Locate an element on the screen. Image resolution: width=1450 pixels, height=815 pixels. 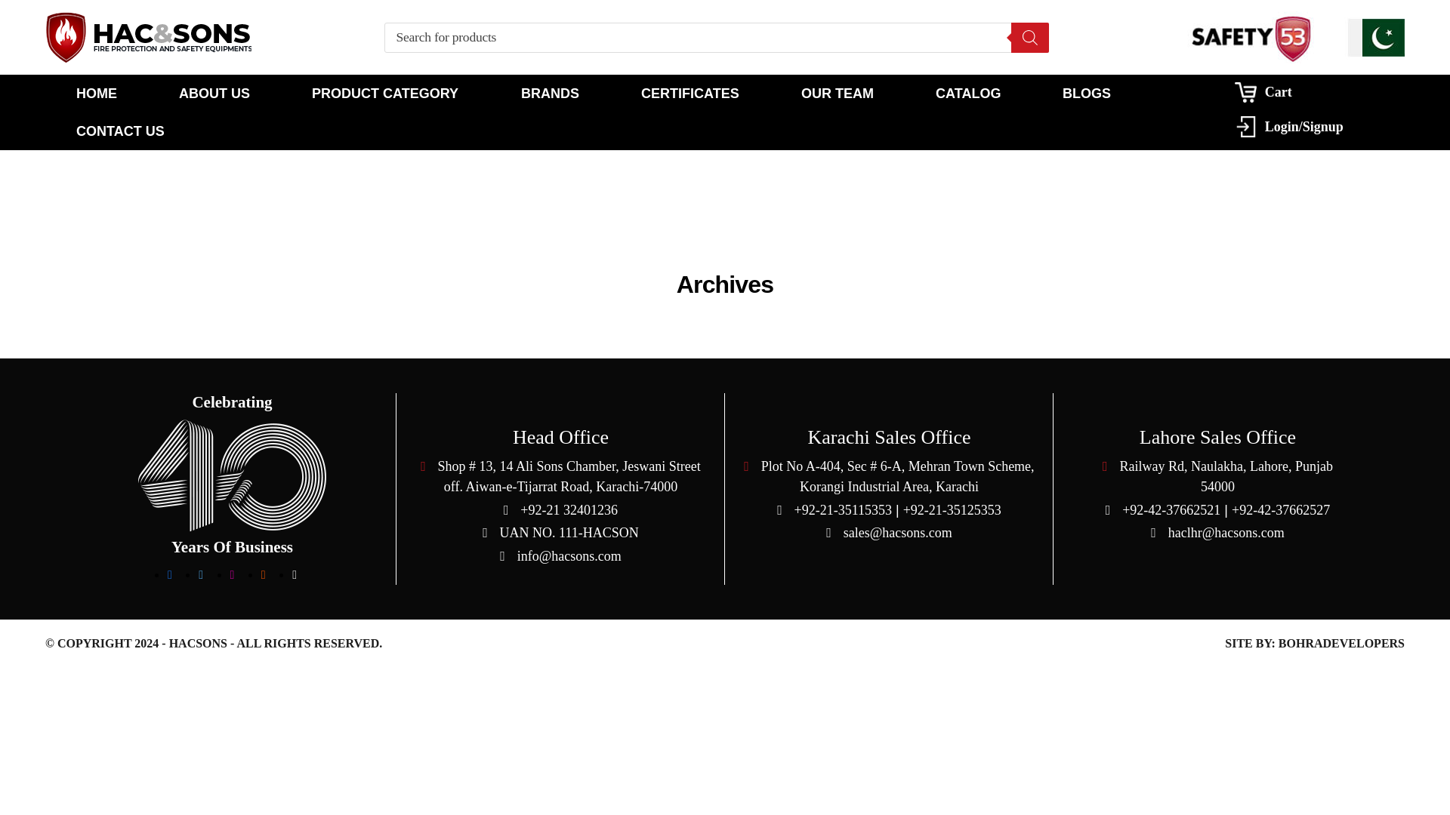
ABOUT US is located at coordinates (214, 94).